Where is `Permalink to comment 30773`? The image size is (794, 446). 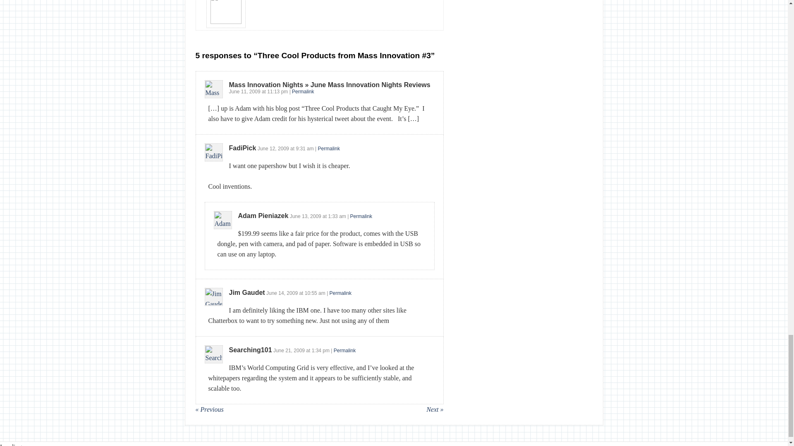 Permalink to comment 30773 is located at coordinates (303, 91).